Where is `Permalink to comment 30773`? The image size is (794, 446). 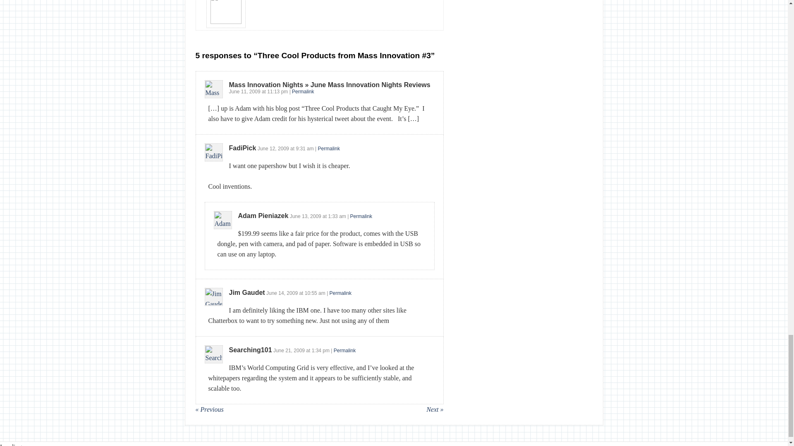 Permalink to comment 30773 is located at coordinates (303, 91).